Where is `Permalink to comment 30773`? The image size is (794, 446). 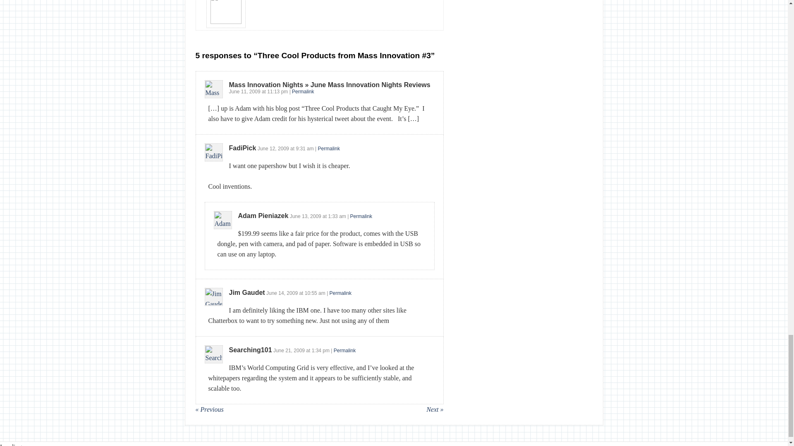 Permalink to comment 30773 is located at coordinates (303, 91).